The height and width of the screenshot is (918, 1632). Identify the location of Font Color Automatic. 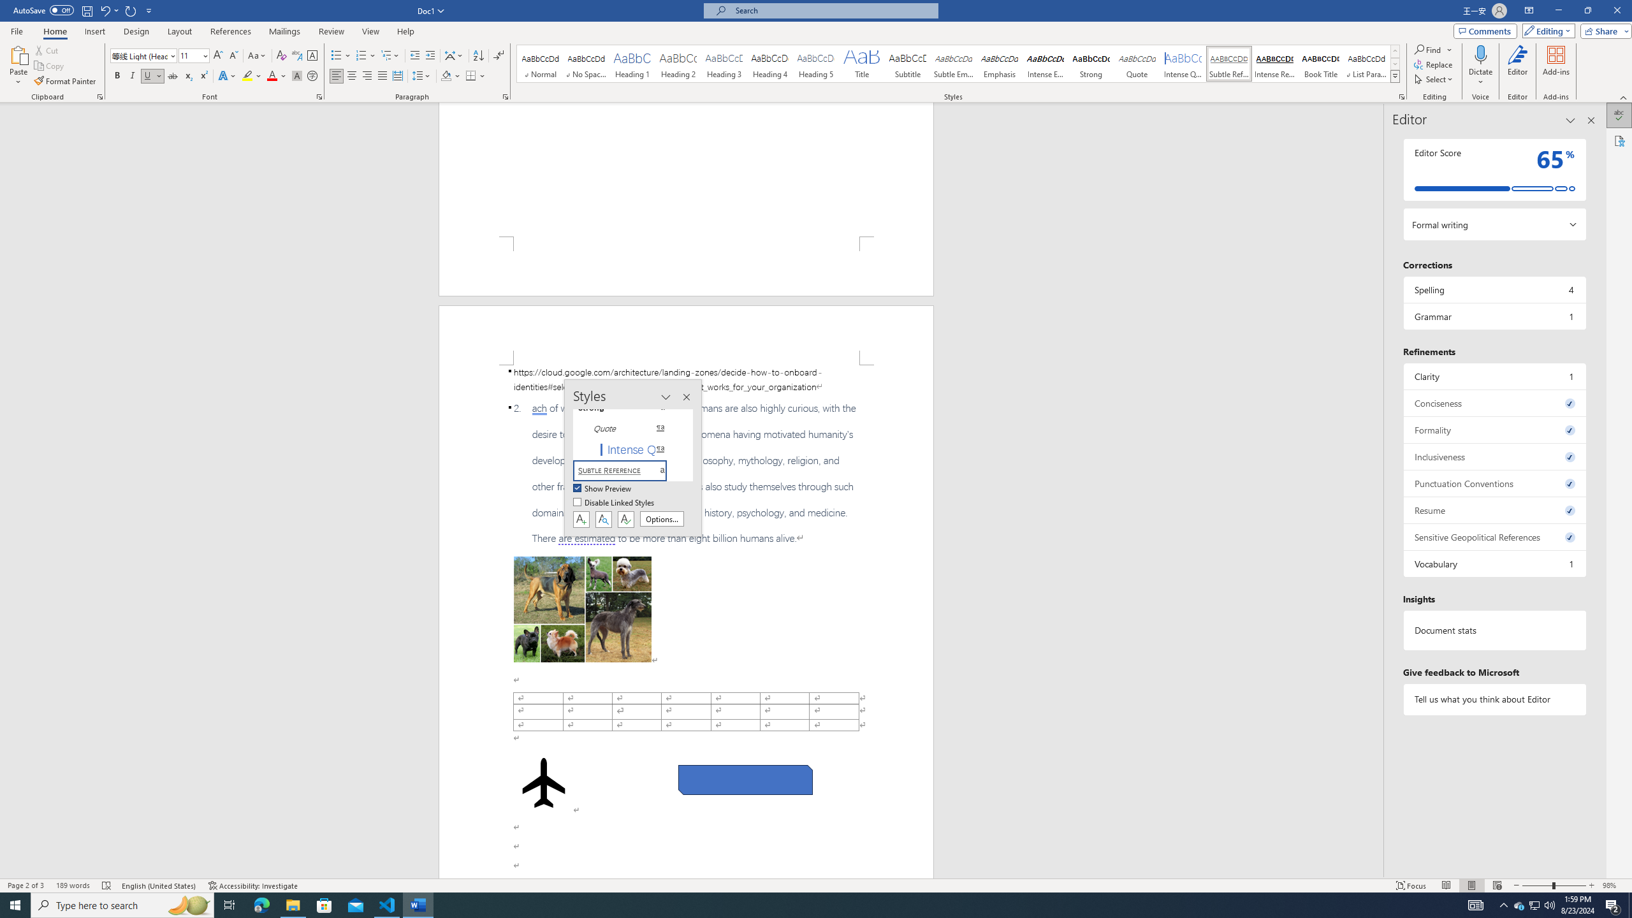
(272, 76).